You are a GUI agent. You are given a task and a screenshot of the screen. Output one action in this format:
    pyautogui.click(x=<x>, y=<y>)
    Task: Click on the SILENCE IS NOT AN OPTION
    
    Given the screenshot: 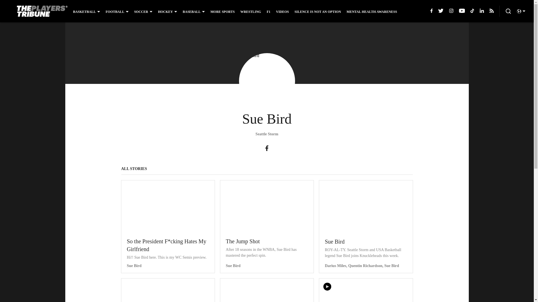 What is the action you would take?
    pyautogui.click(x=318, y=11)
    